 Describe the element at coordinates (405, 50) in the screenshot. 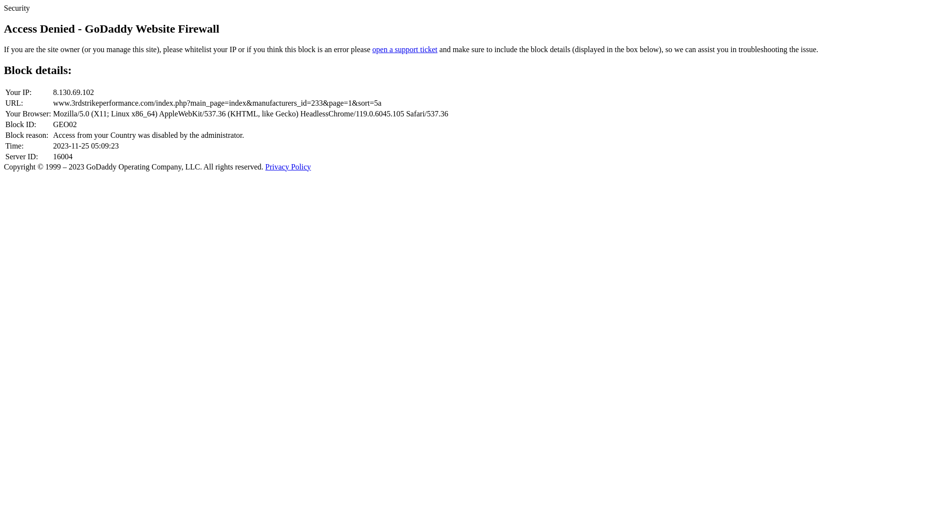

I see `open a support ticket` at that location.